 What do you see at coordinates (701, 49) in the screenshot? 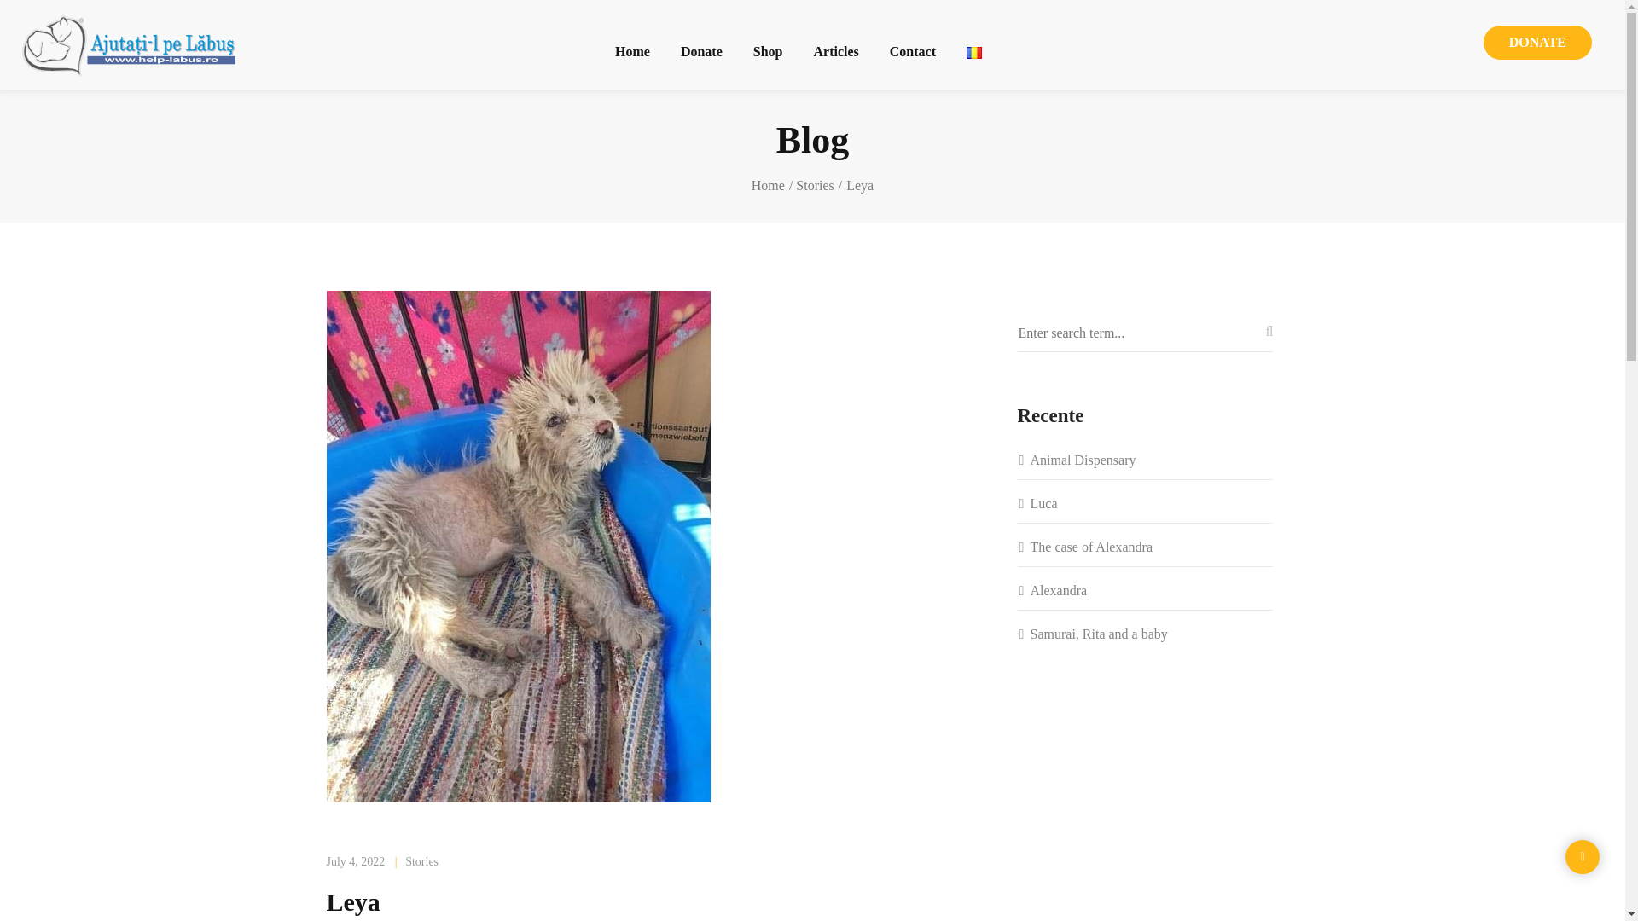
I see `Donate` at bounding box center [701, 49].